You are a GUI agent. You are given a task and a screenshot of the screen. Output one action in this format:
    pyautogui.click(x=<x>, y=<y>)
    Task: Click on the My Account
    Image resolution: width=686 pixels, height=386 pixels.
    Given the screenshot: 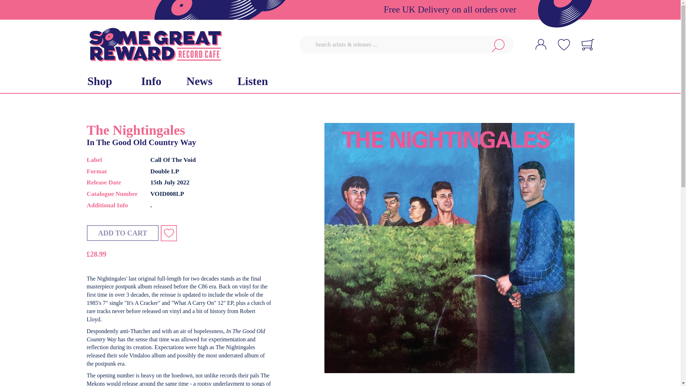 What is the action you would take?
    pyautogui.click(x=540, y=44)
    